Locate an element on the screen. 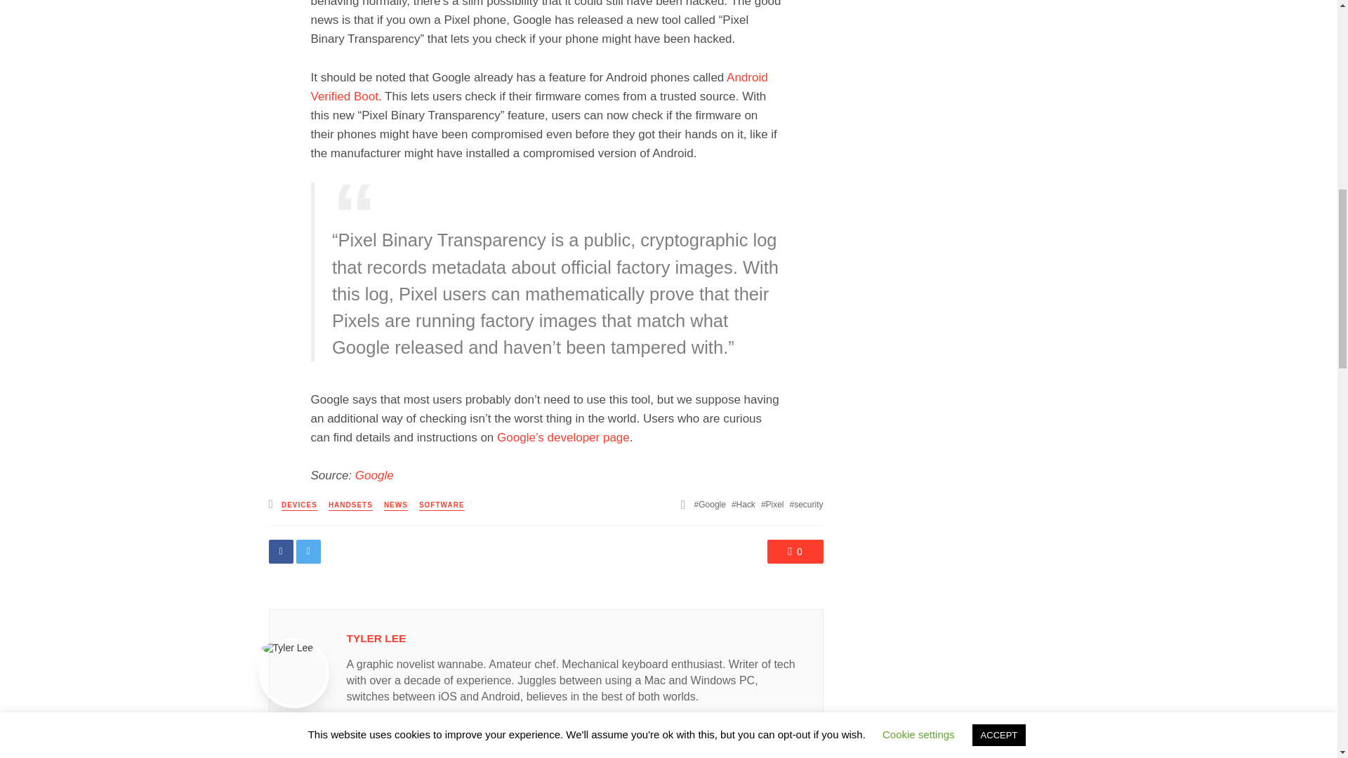  Google is located at coordinates (710, 504).